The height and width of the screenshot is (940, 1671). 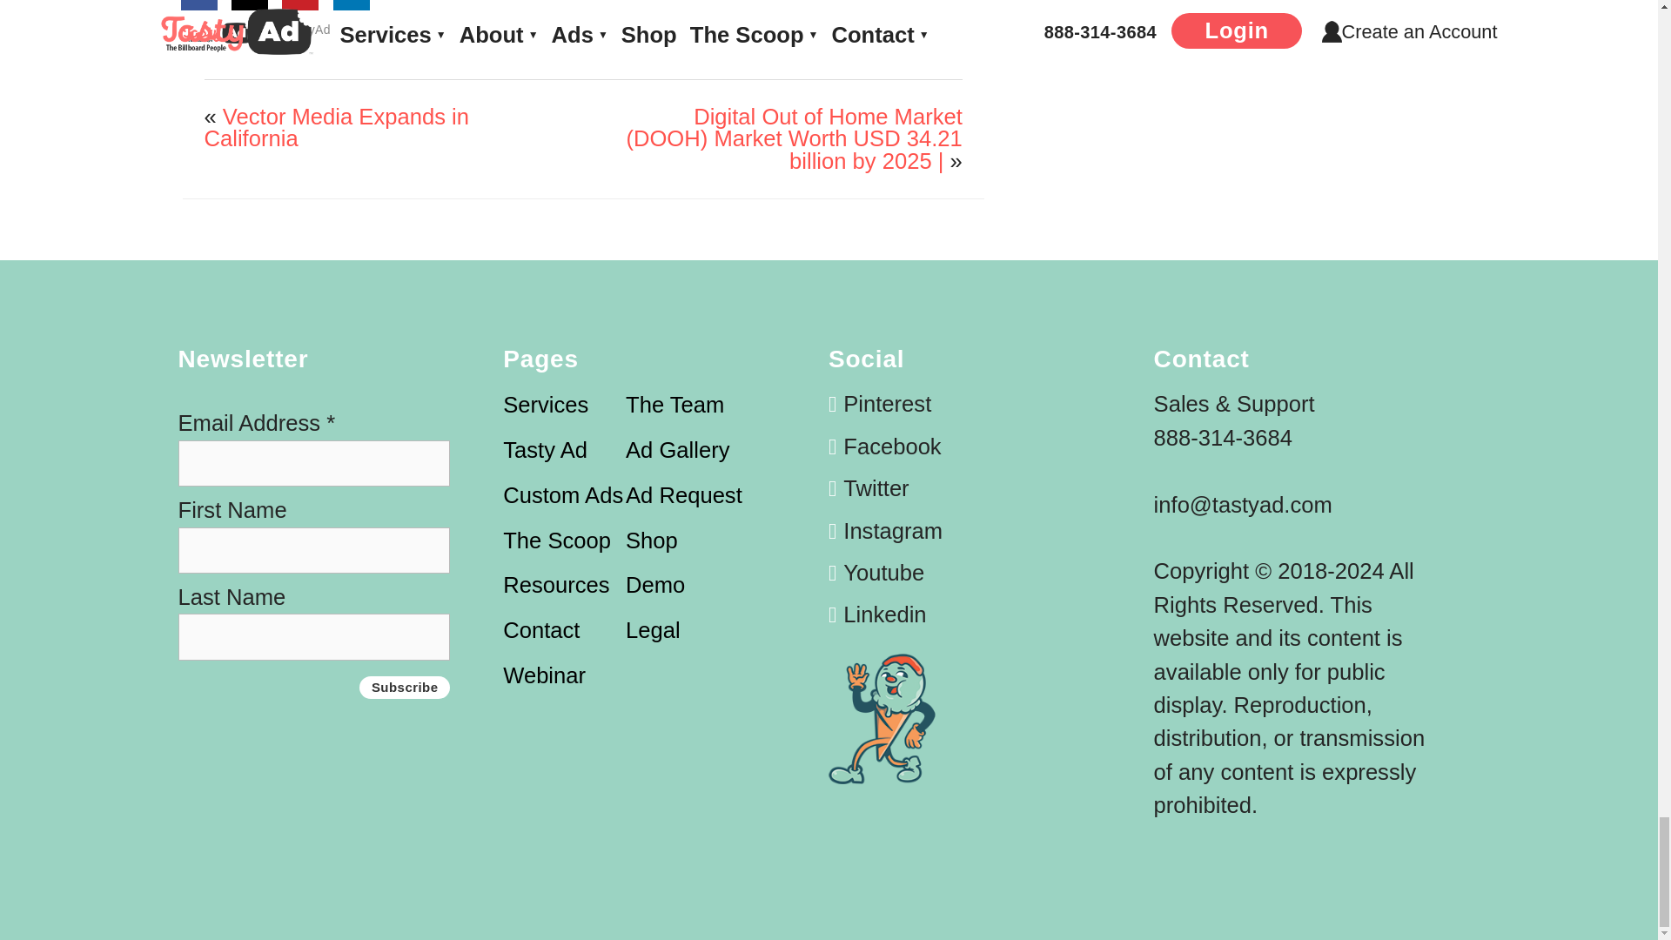 What do you see at coordinates (251, 5) in the screenshot?
I see `Share on X` at bounding box center [251, 5].